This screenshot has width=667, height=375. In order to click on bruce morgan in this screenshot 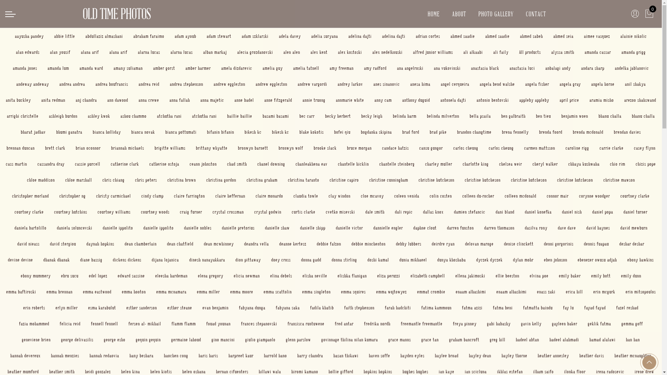, I will do `click(359, 148)`.